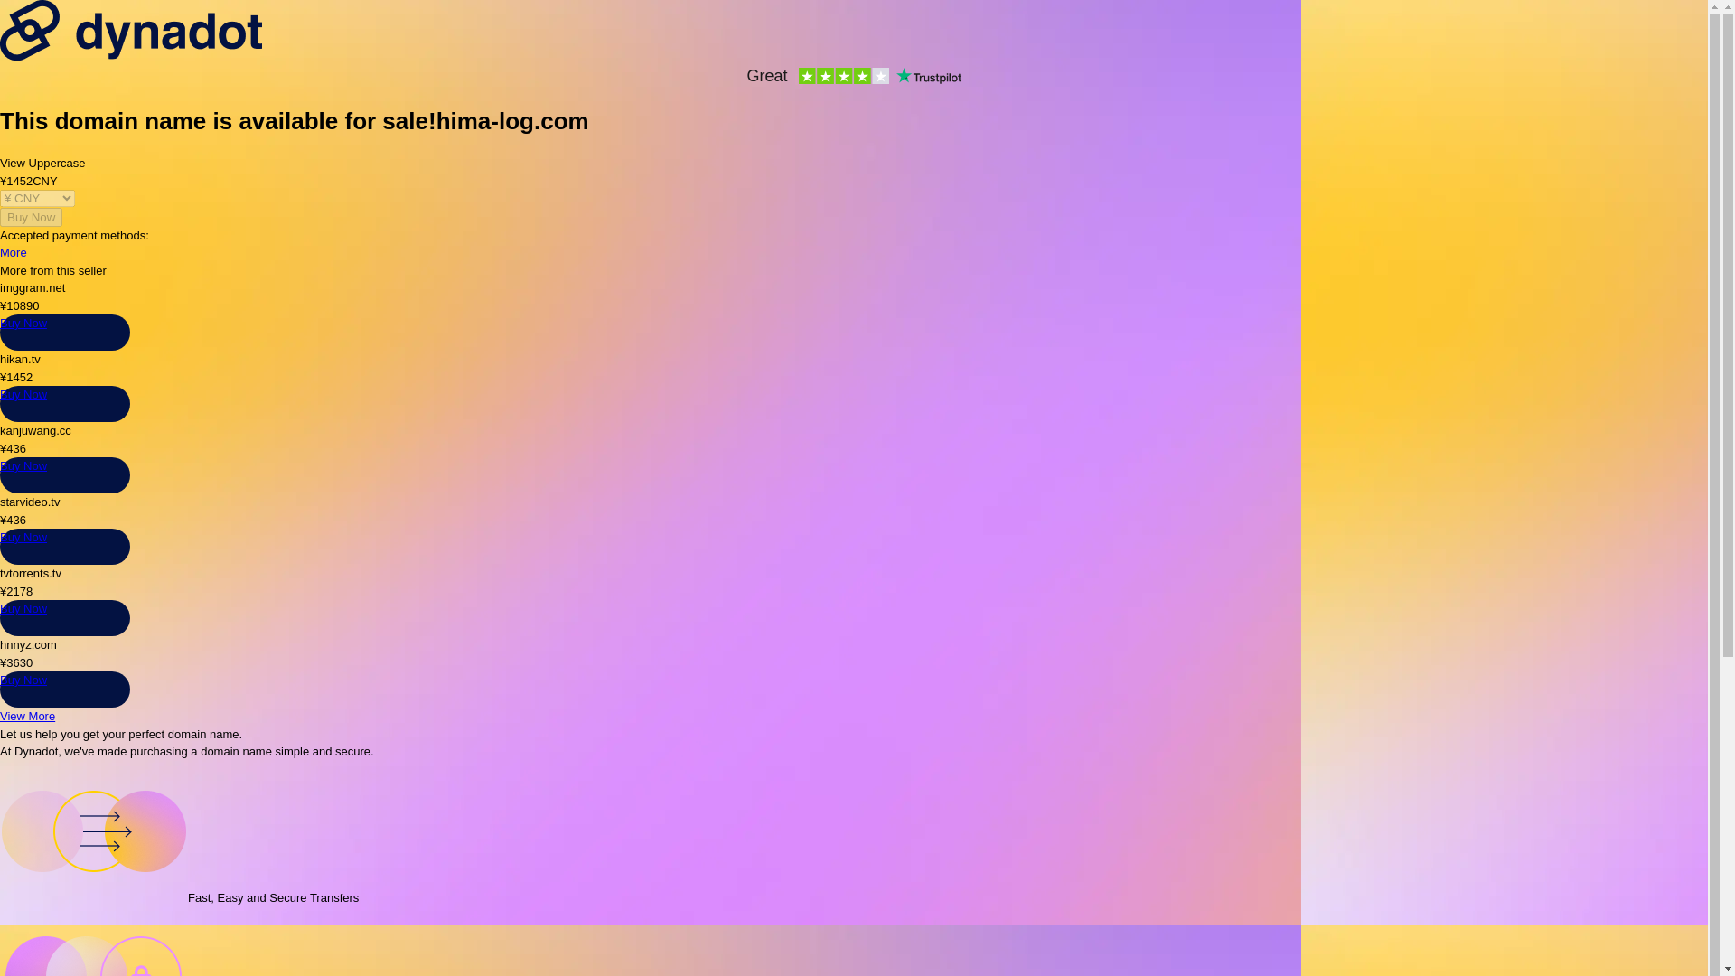 The image size is (1735, 976). I want to click on More, so click(14, 253).